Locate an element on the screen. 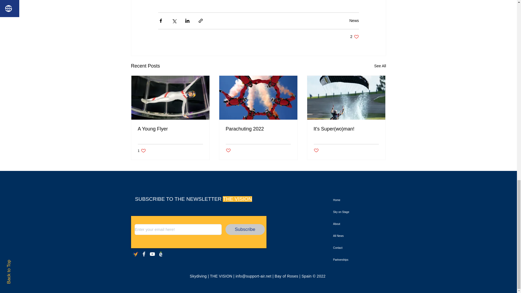  News is located at coordinates (354, 37).